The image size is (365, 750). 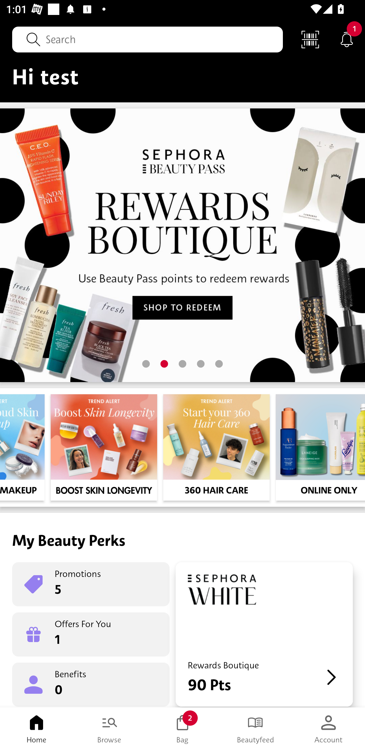 What do you see at coordinates (255, 729) in the screenshot?
I see `Beautyfeed` at bounding box center [255, 729].